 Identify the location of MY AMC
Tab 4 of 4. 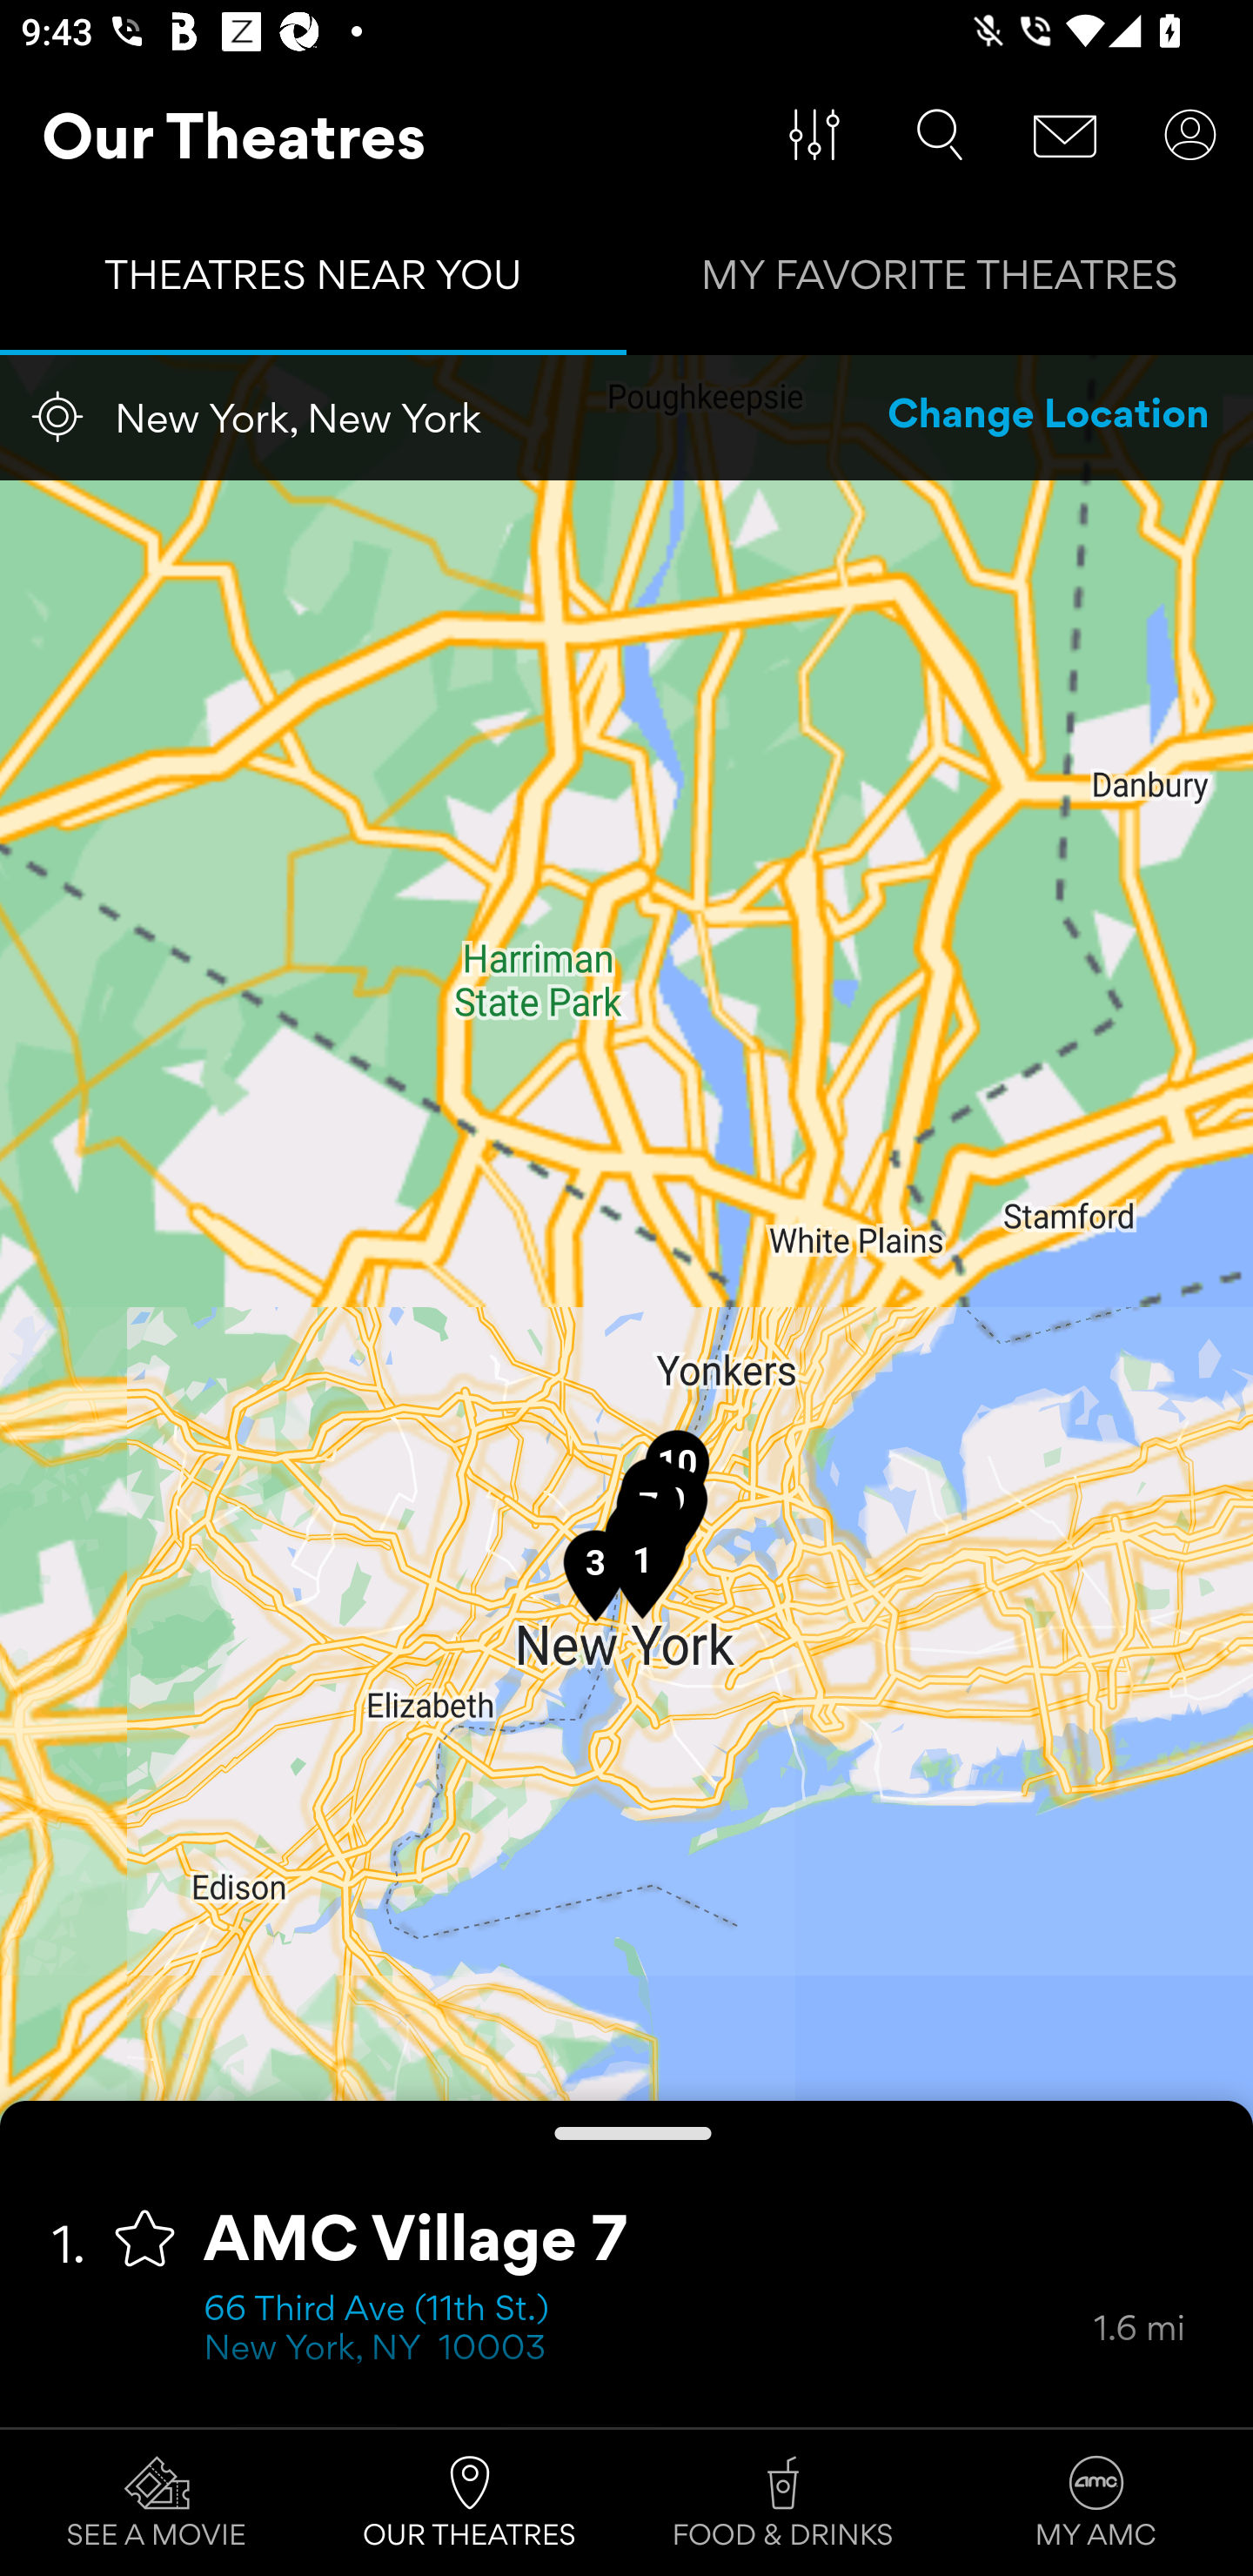
(1096, 2503).